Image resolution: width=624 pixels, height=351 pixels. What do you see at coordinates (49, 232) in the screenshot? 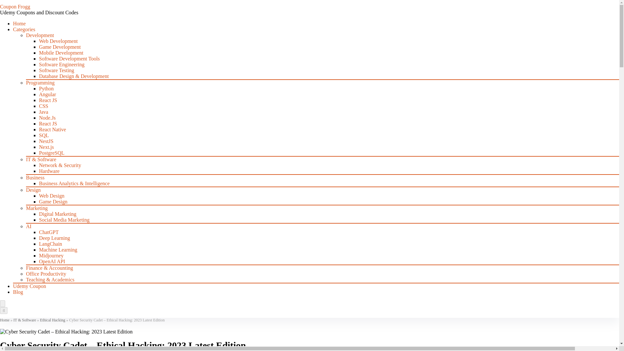
I see `ChatGPT` at bounding box center [49, 232].